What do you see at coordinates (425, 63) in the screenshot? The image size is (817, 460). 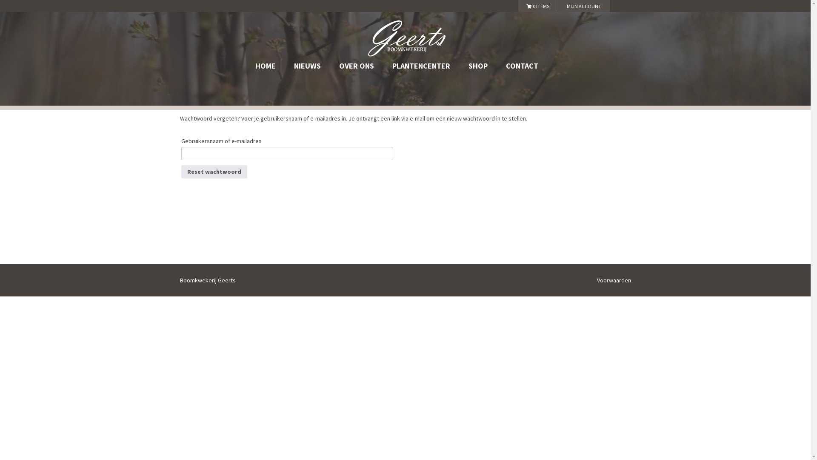 I see `Skip to content` at bounding box center [425, 63].